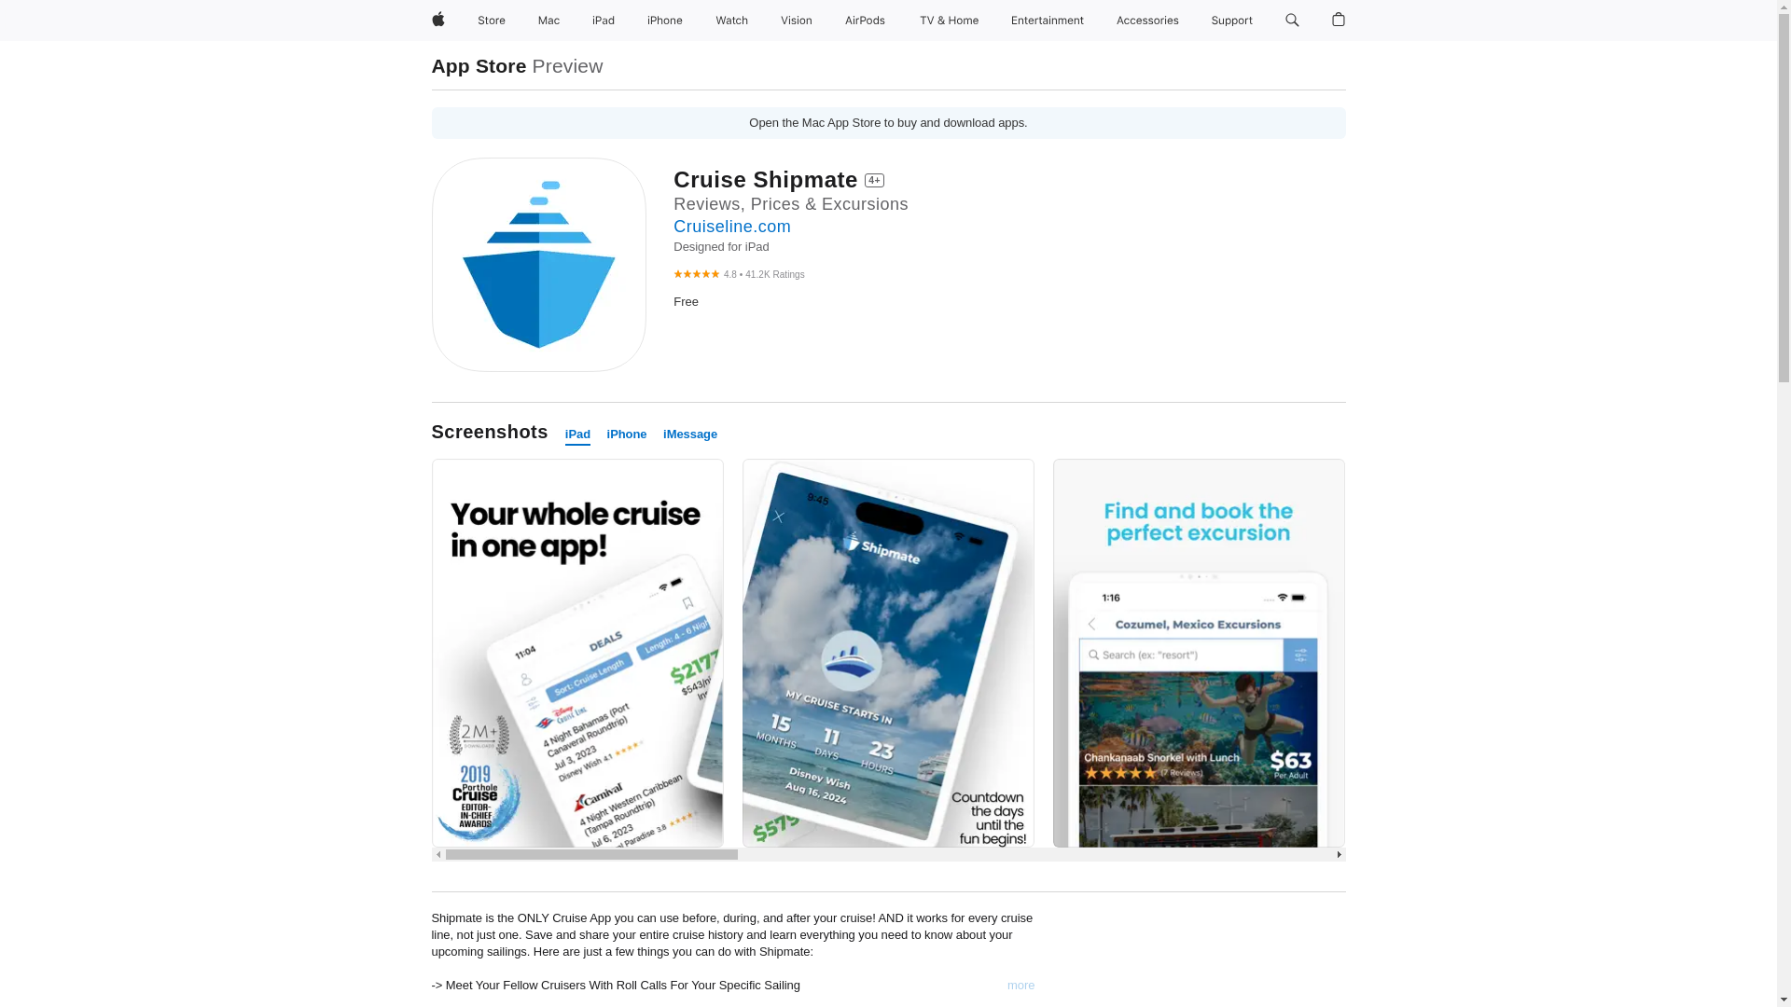 The image size is (1791, 1007). What do you see at coordinates (491, 21) in the screenshot?
I see `Store` at bounding box center [491, 21].